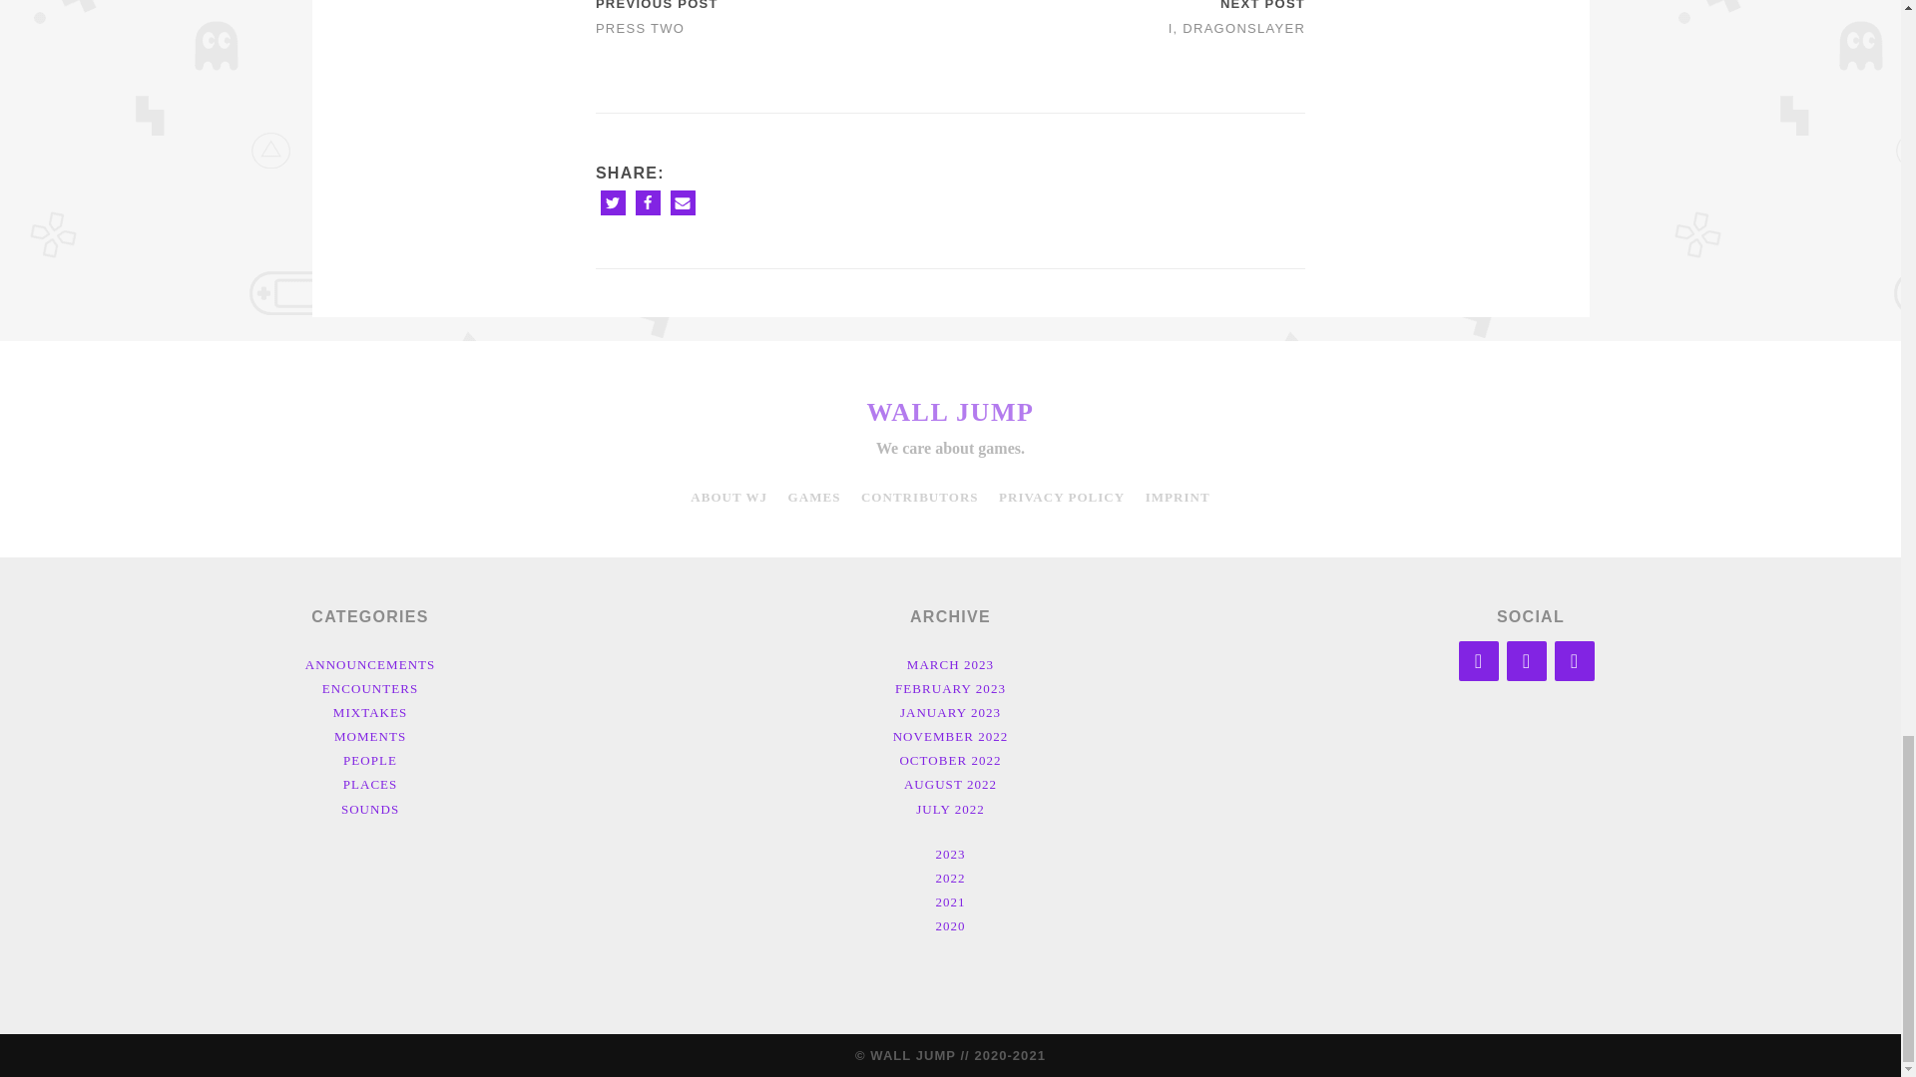 This screenshot has width=1916, height=1077. Describe the element at coordinates (640, 28) in the screenshot. I see `PRESS TWO` at that location.